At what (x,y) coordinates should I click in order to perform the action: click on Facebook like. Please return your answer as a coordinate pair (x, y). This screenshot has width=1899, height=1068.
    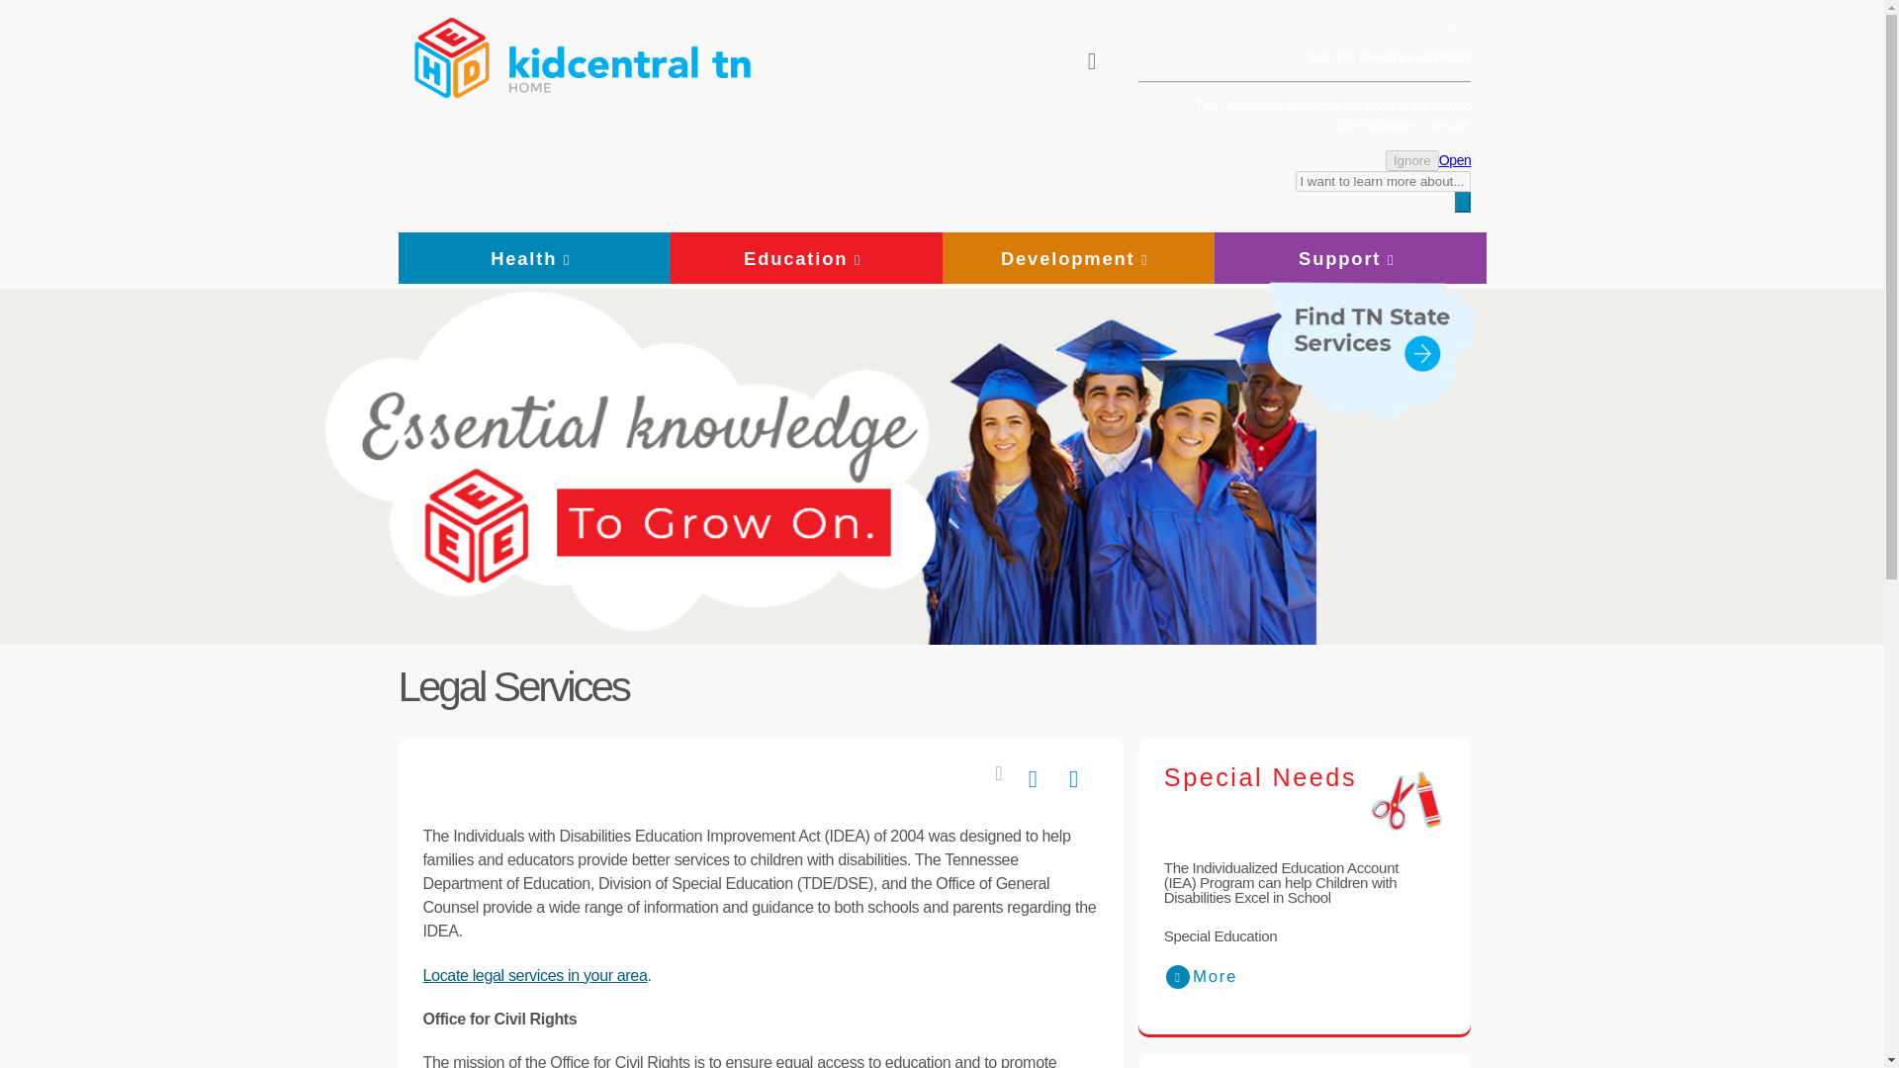
    Looking at the image, I should click on (1078, 779).